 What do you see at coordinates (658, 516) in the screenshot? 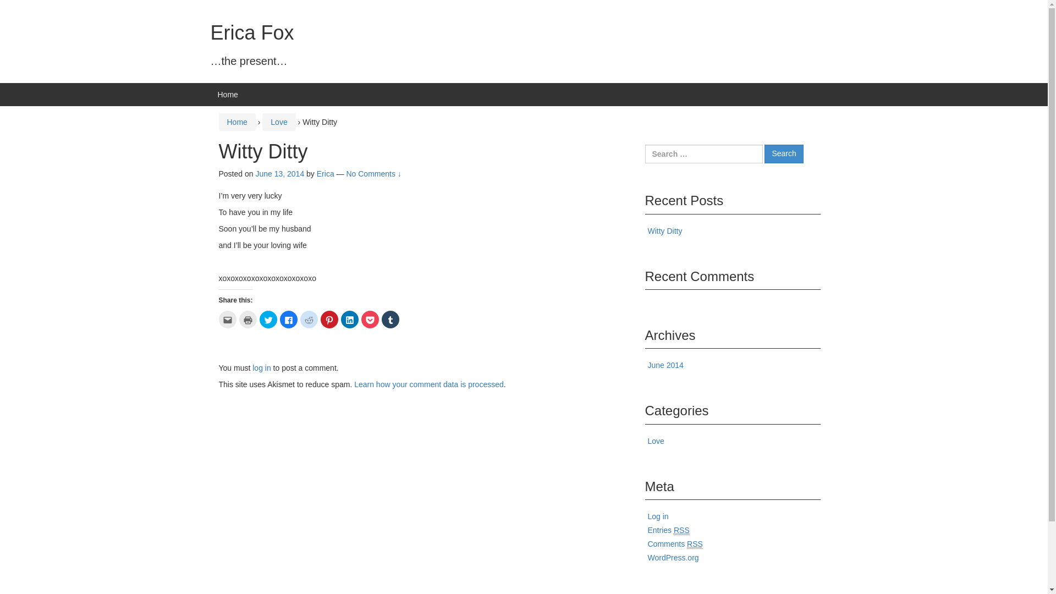
I see `Log in` at bounding box center [658, 516].